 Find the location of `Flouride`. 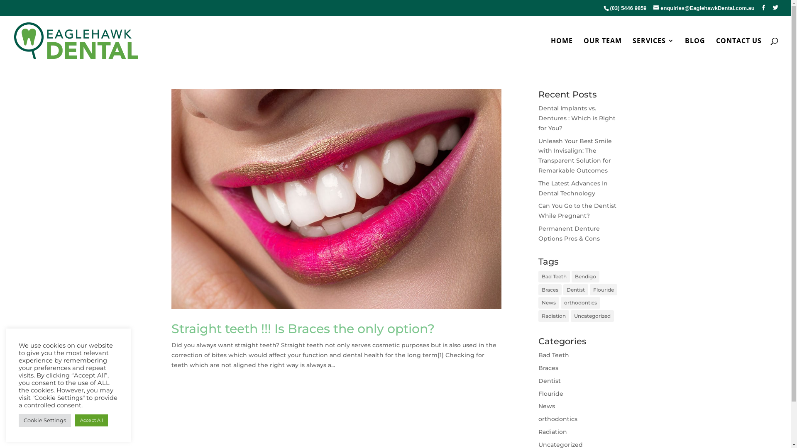

Flouride is located at coordinates (604, 290).